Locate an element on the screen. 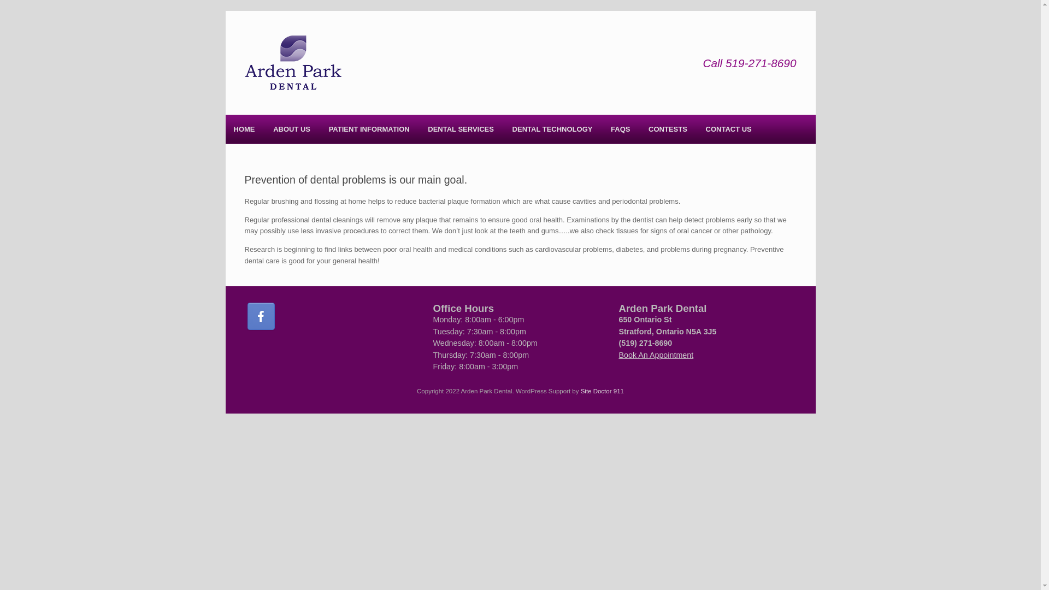 This screenshot has height=590, width=1049. CONTESTS is located at coordinates (668, 129).